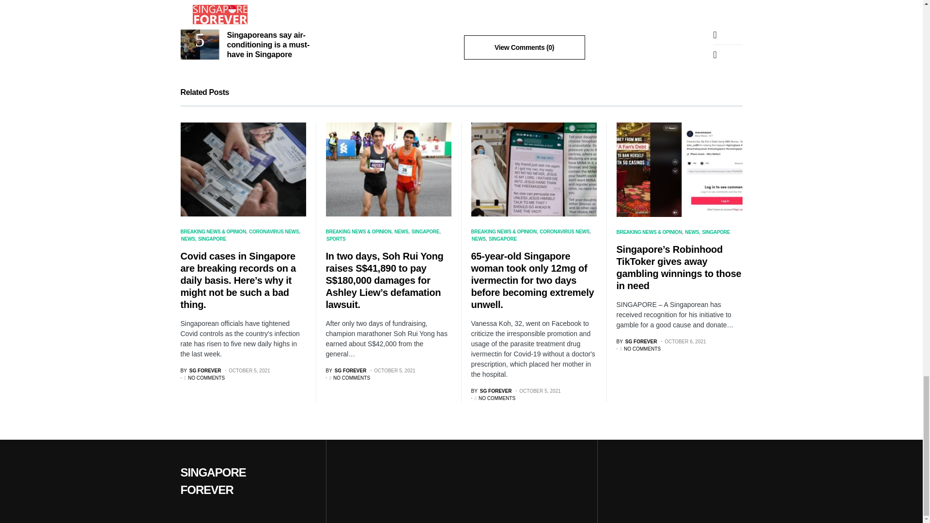 The image size is (930, 523). I want to click on View all posts by SG Forever, so click(346, 371).